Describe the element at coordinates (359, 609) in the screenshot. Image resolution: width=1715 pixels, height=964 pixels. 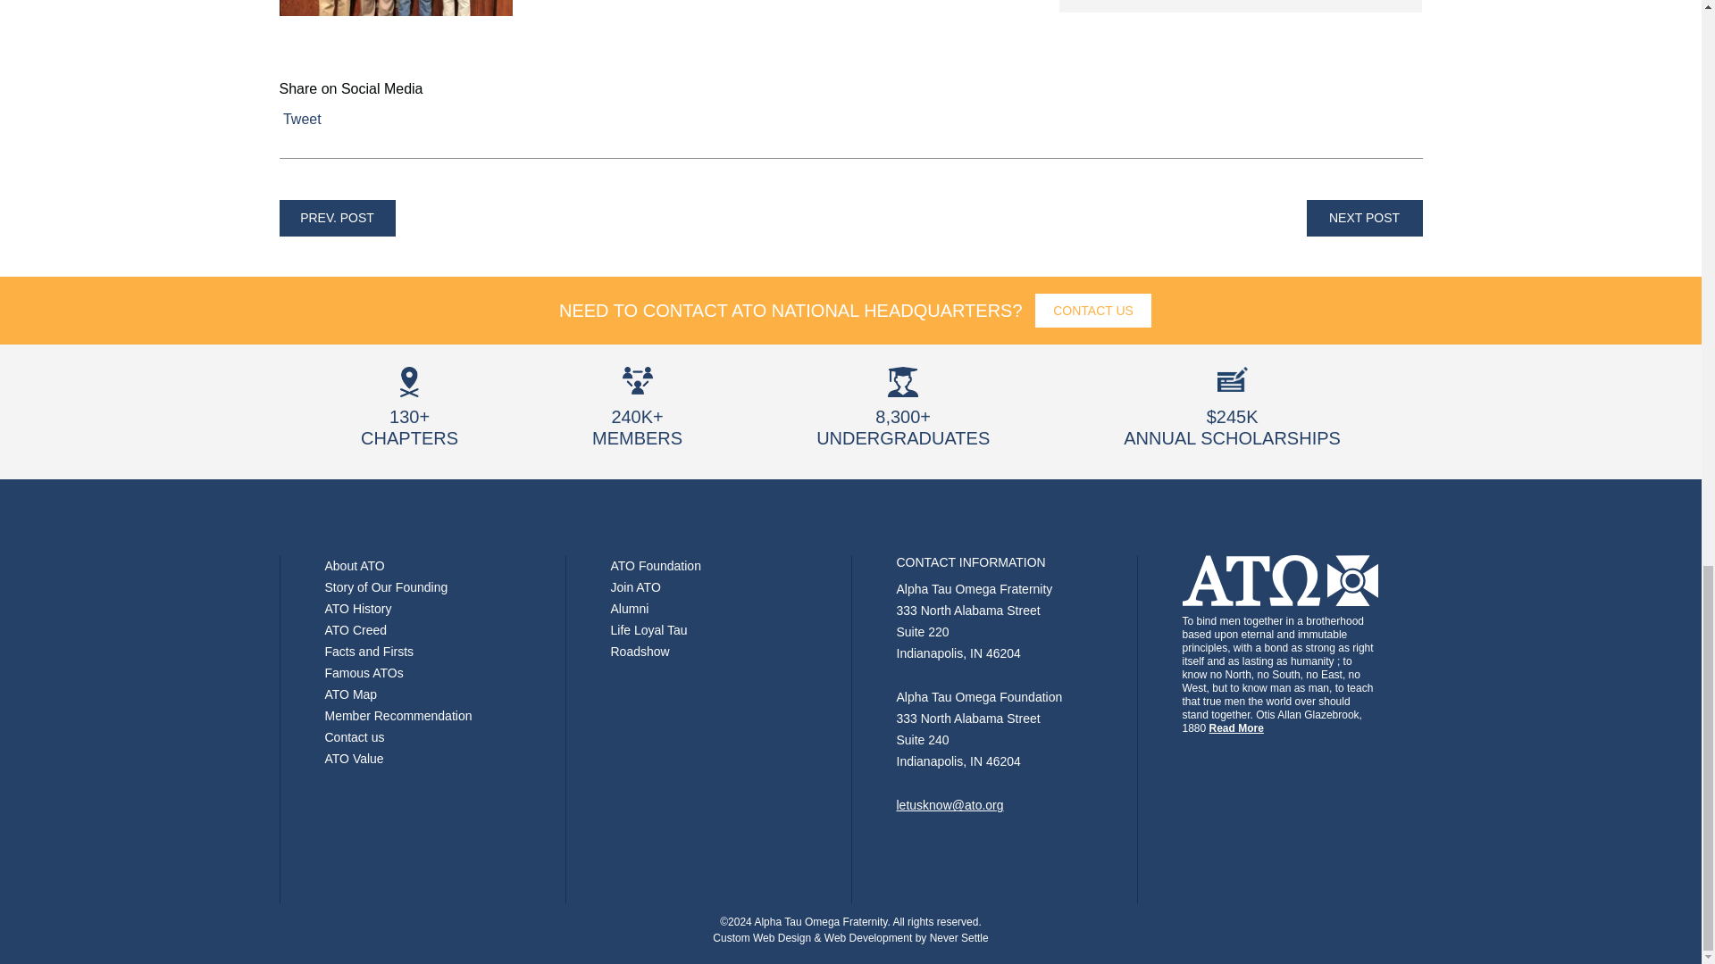
I see `ATO History` at that location.